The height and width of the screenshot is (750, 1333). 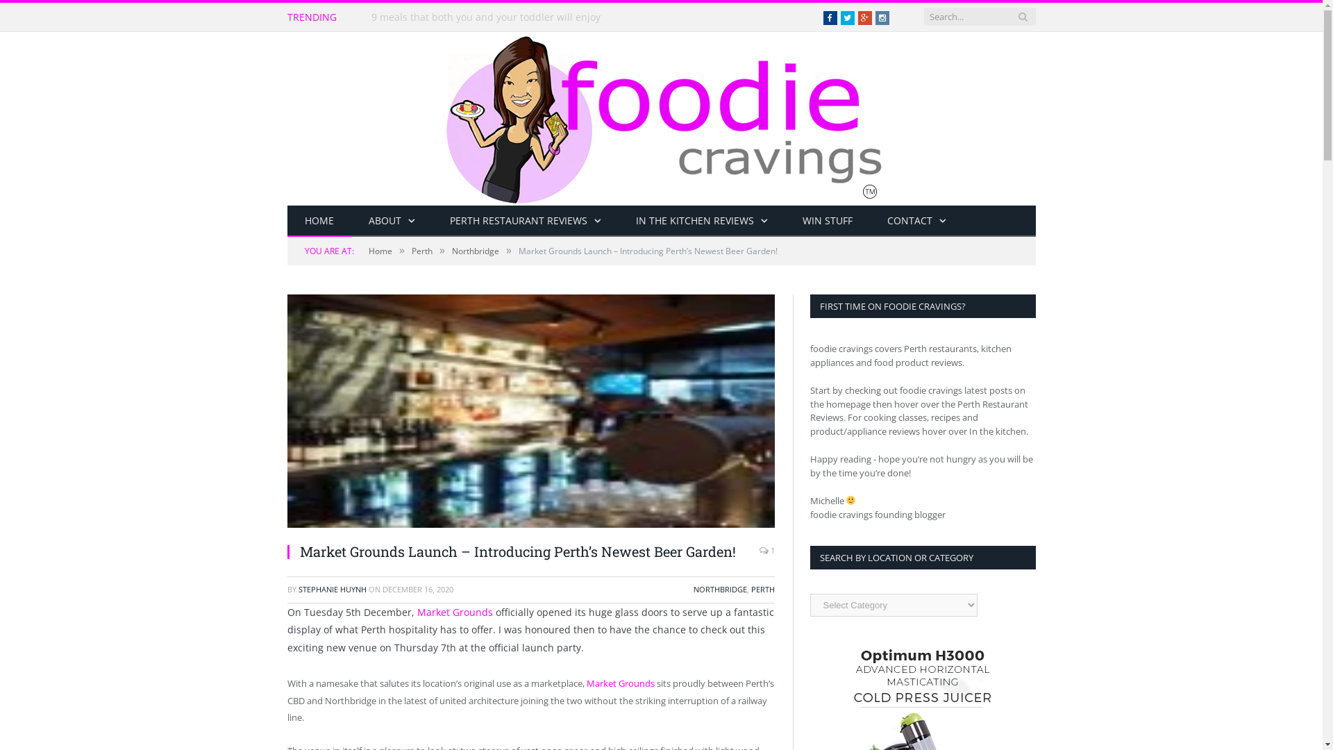 I want to click on NORTHBRIDGE, so click(x=719, y=589).